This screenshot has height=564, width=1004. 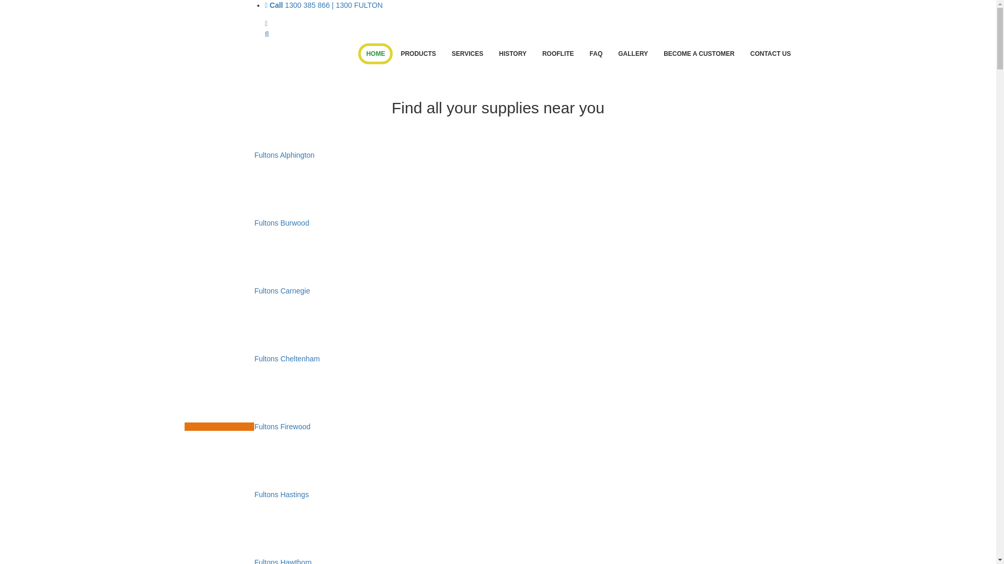 I want to click on Building Supplies, so click(x=227, y=47).